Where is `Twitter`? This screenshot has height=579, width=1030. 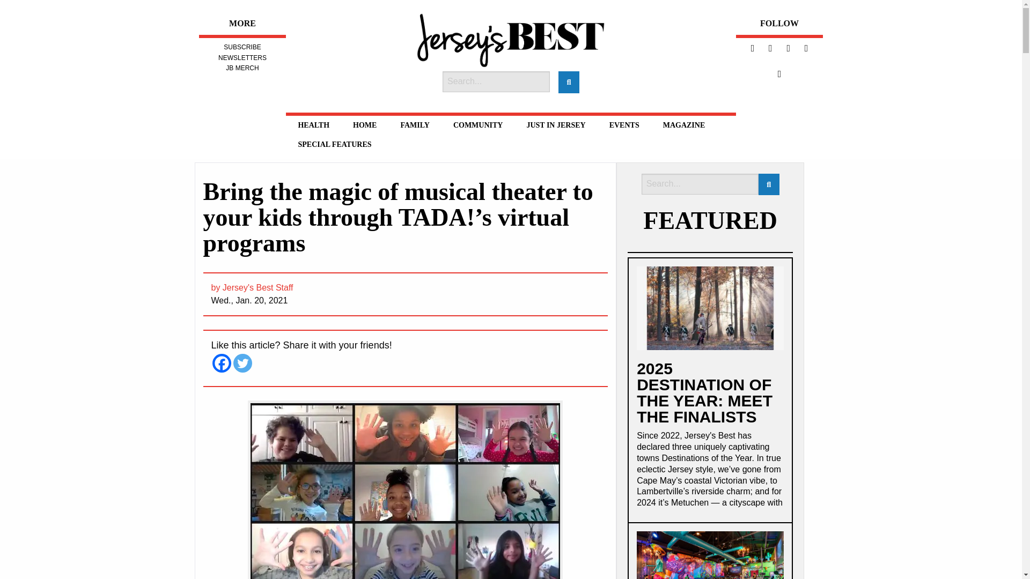
Twitter is located at coordinates (241, 363).